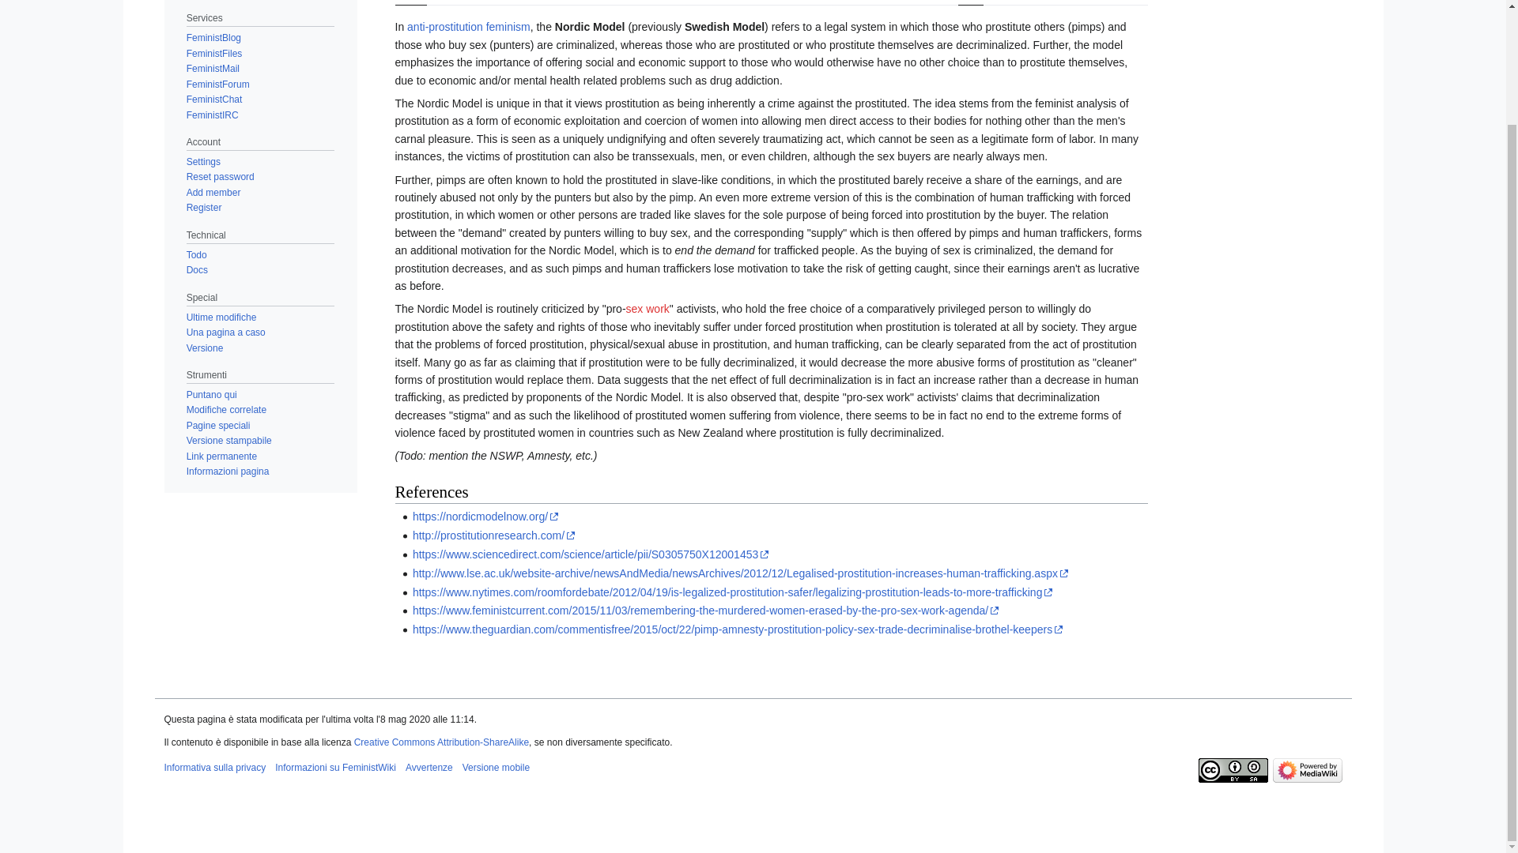  Describe the element at coordinates (204, 207) in the screenshot. I see `Register` at that location.